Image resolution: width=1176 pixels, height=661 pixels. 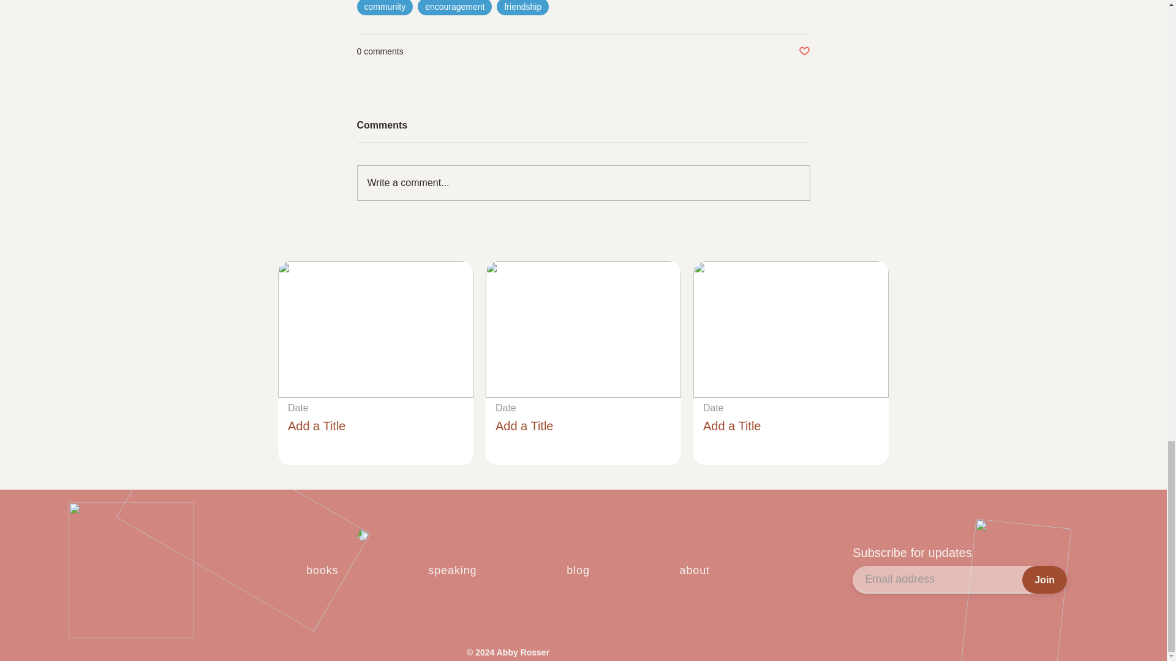 What do you see at coordinates (1044, 579) in the screenshot?
I see `Join` at bounding box center [1044, 579].